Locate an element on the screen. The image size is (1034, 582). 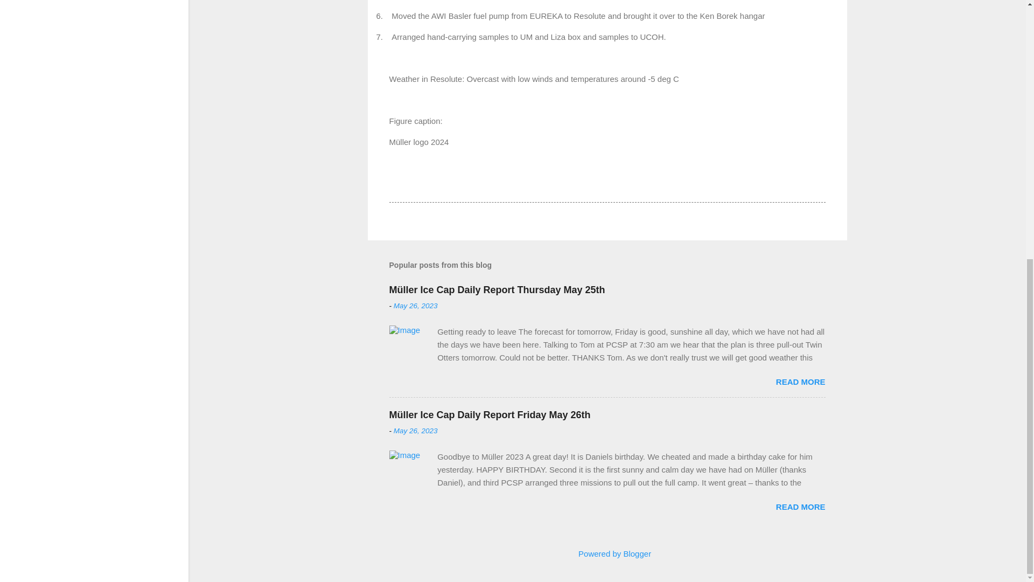
May 26, 2023 is located at coordinates (416, 430).